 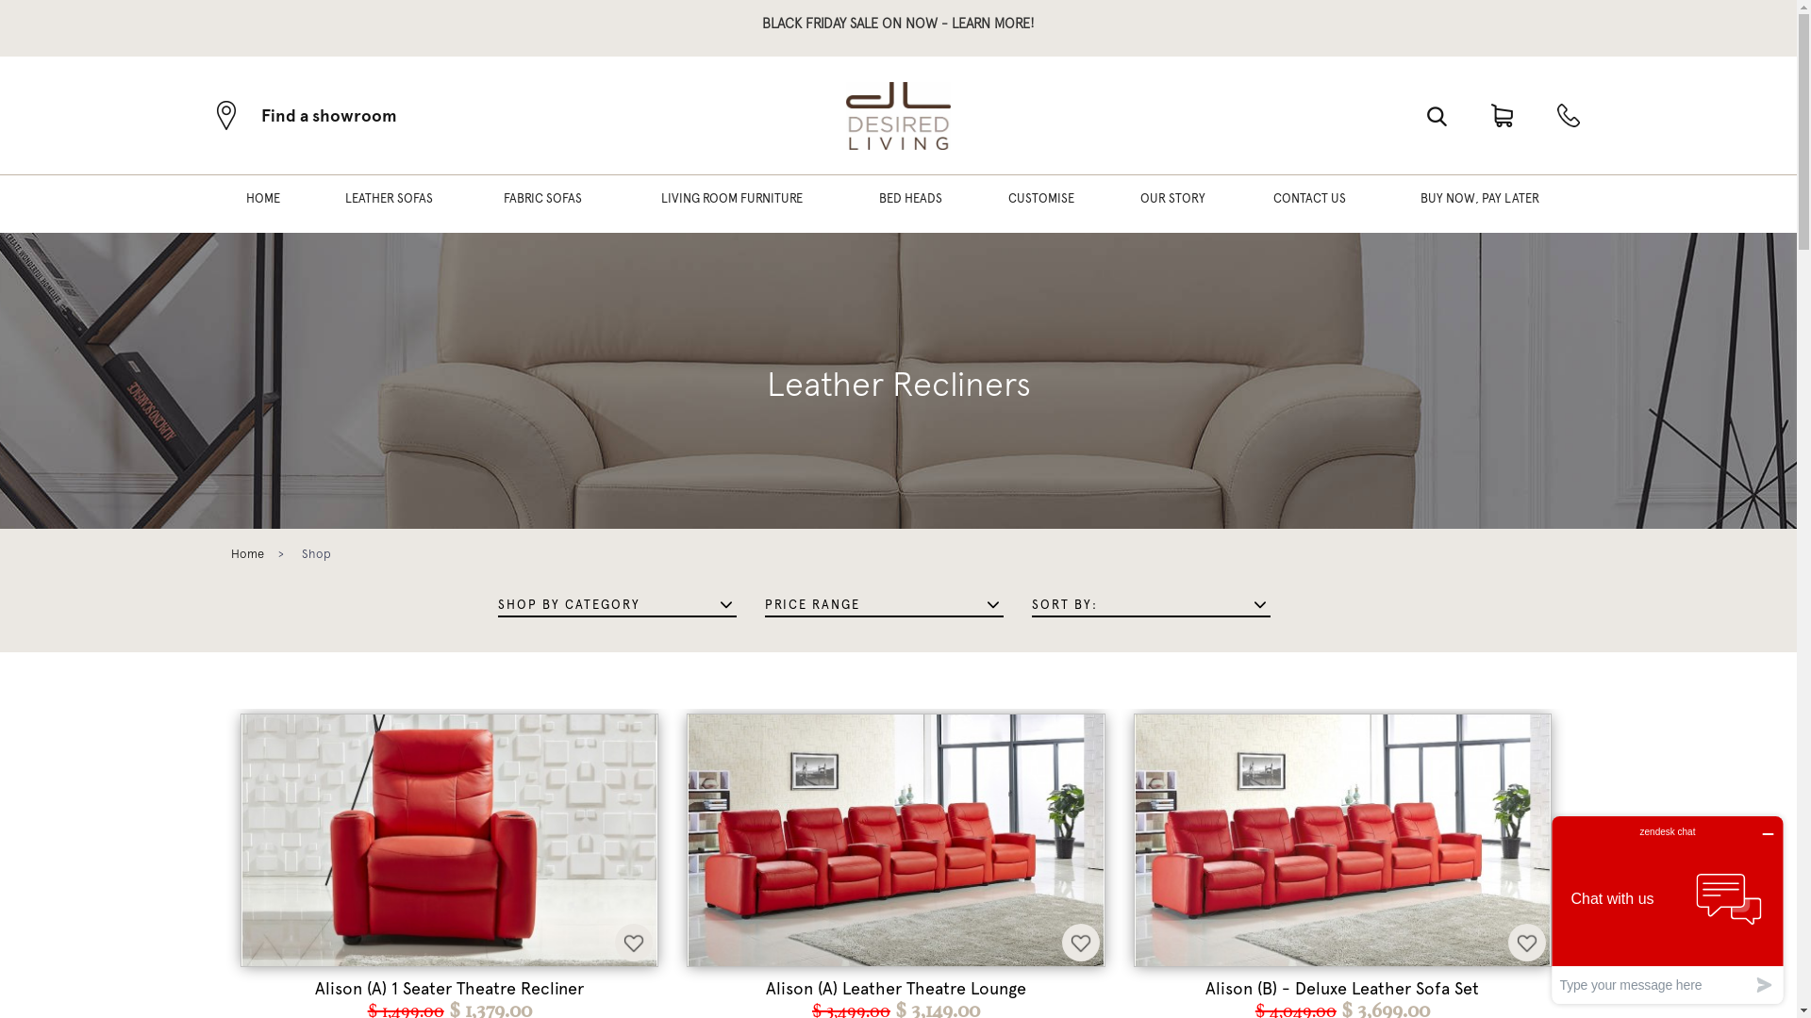 What do you see at coordinates (911, 204) in the screenshot?
I see `BED HEADS` at bounding box center [911, 204].